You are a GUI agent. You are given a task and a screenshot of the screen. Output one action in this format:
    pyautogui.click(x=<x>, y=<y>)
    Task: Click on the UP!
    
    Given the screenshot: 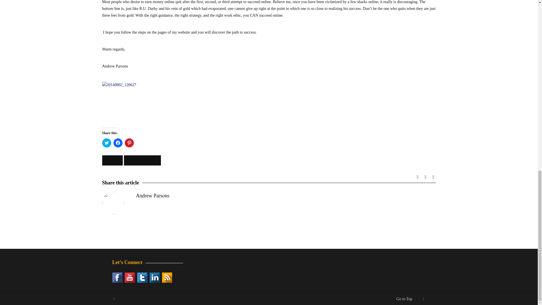 What is the action you would take?
    pyautogui.click(x=423, y=299)
    